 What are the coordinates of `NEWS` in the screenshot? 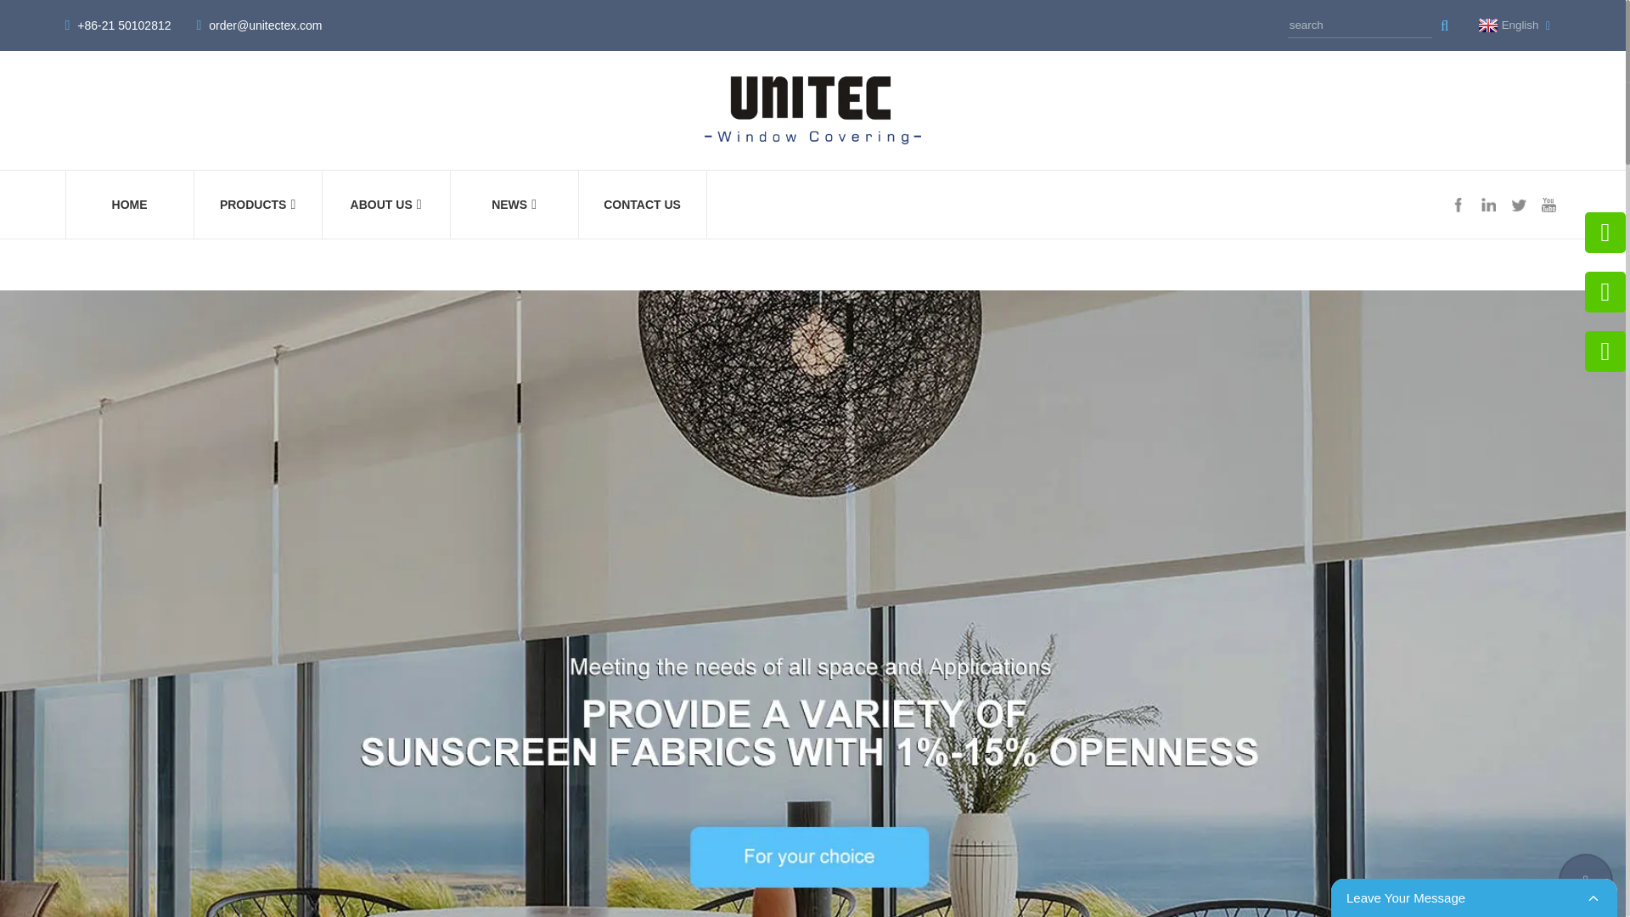 It's located at (514, 204).